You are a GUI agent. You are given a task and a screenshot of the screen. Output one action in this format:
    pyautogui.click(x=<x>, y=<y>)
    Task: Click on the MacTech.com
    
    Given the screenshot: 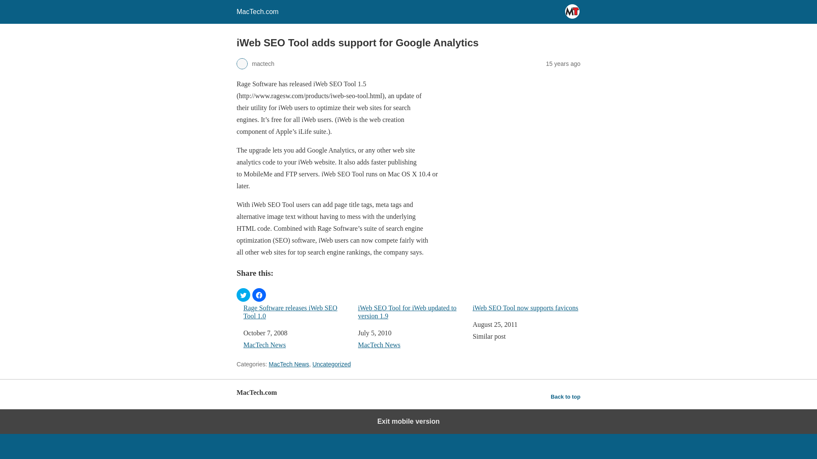 What is the action you would take?
    pyautogui.click(x=257, y=11)
    